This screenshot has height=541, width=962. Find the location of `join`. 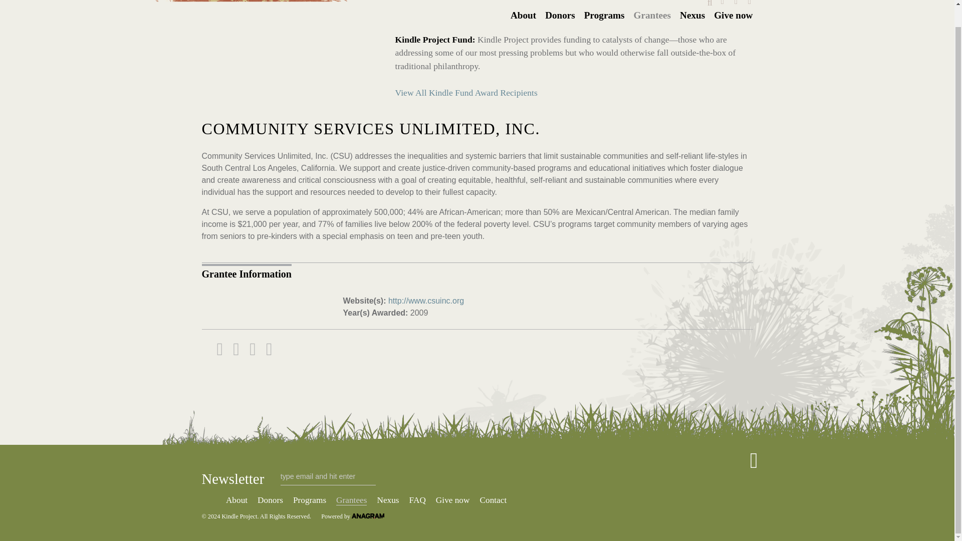

join is located at coordinates (213, 500).